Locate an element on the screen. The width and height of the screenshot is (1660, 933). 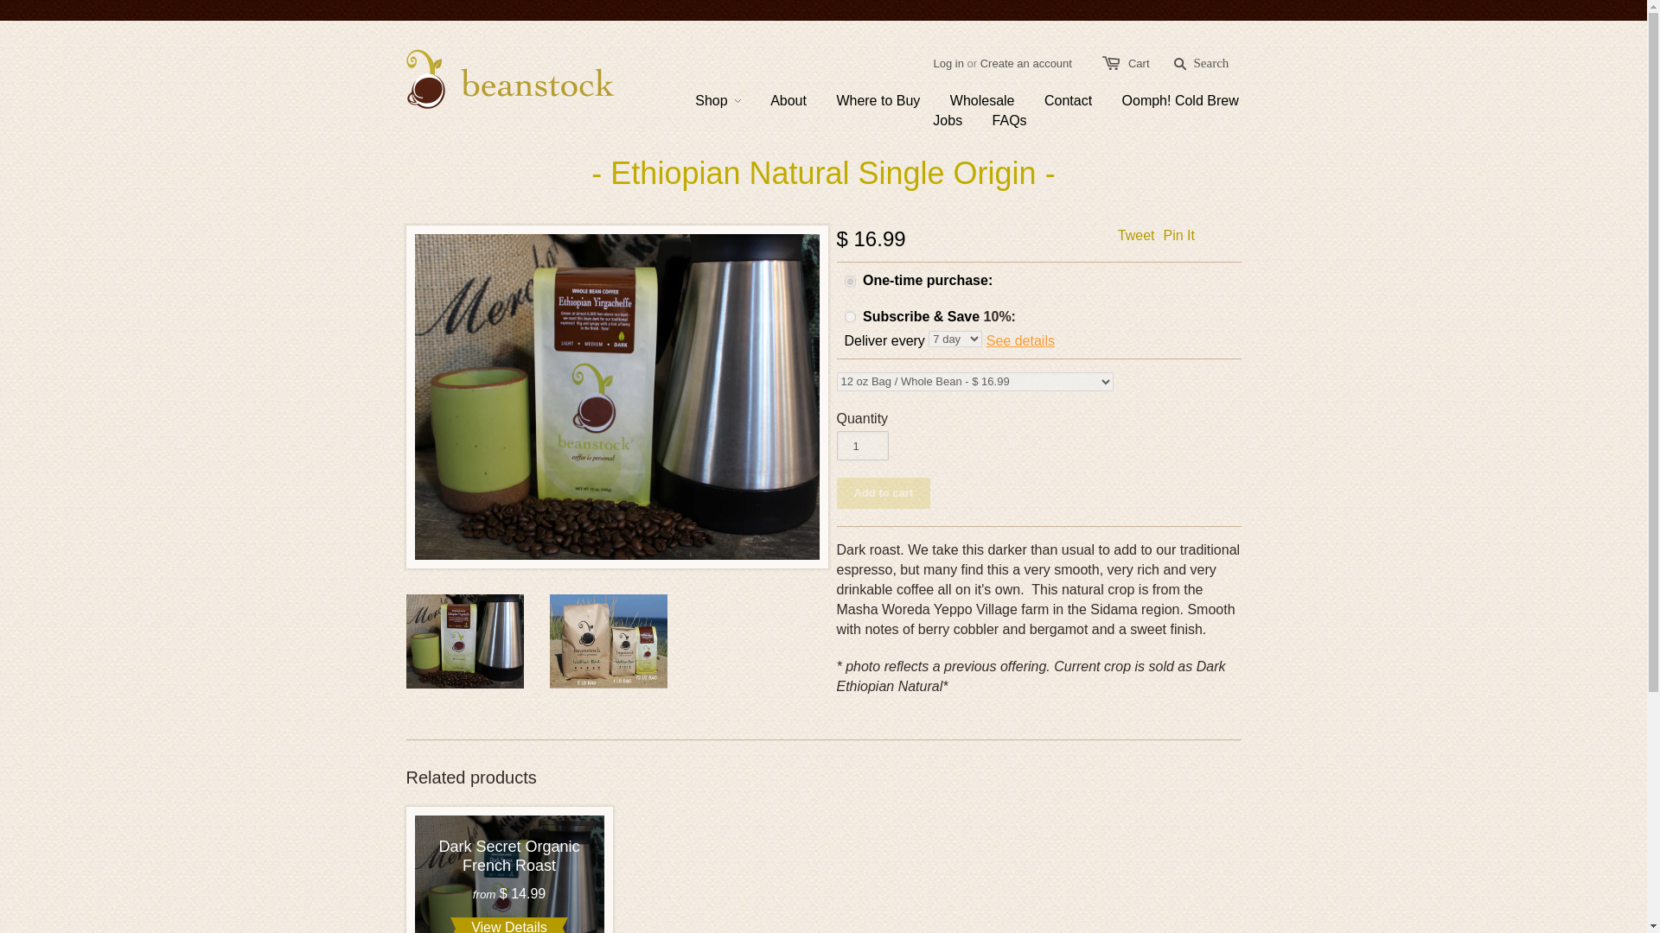
Where to Buy is located at coordinates (865, 100).